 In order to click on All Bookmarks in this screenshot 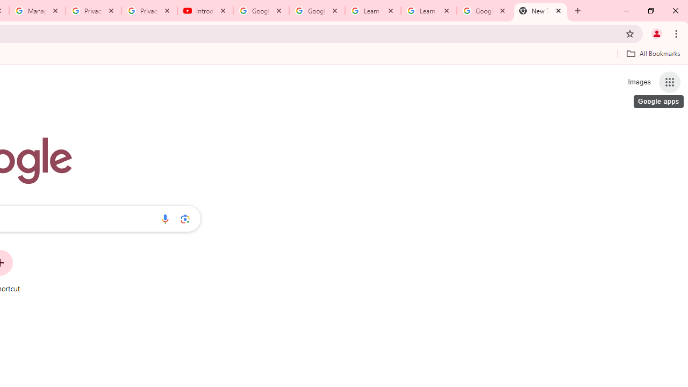, I will do `click(653, 53)`.